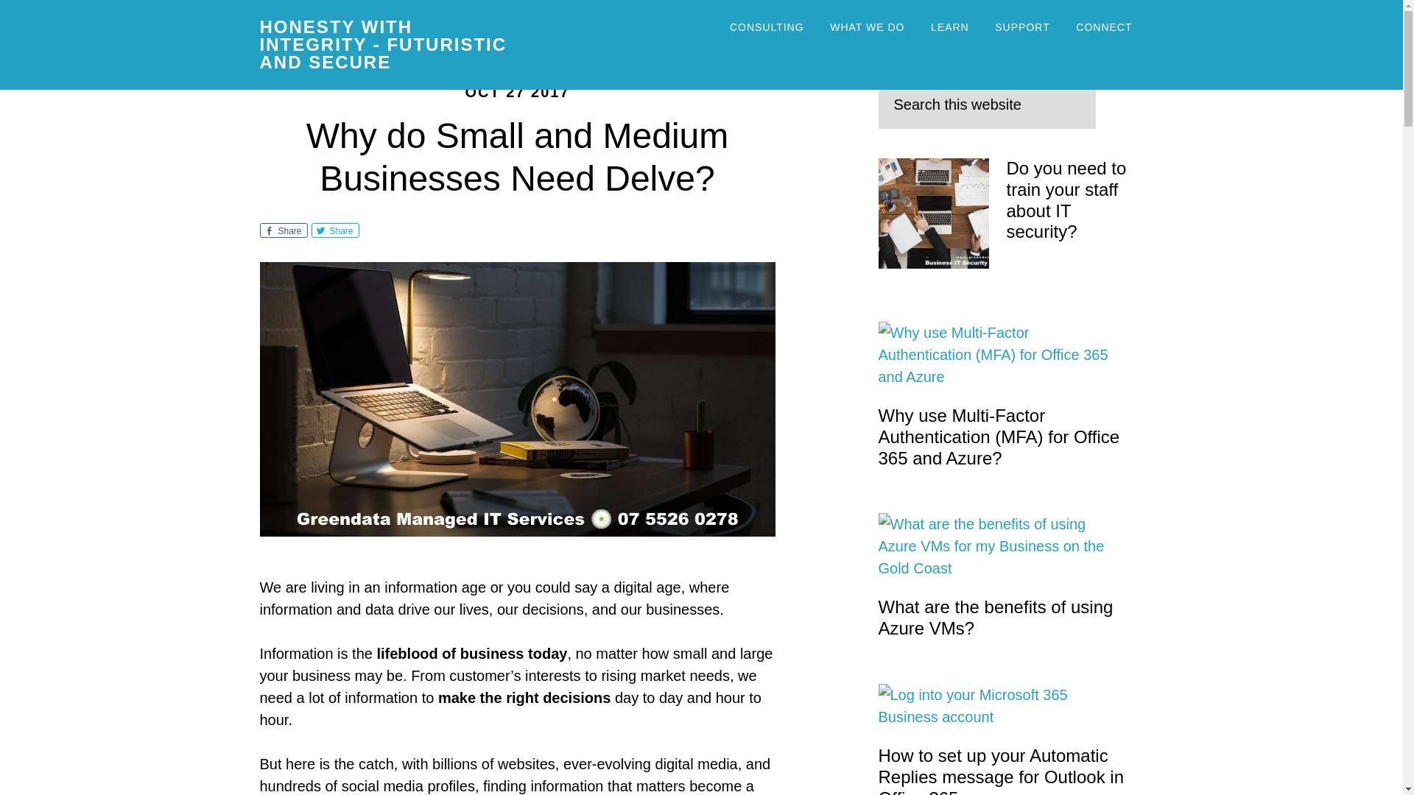 The width and height of the screenshot is (1414, 795). Describe the element at coordinates (334, 230) in the screenshot. I see `Share` at that location.